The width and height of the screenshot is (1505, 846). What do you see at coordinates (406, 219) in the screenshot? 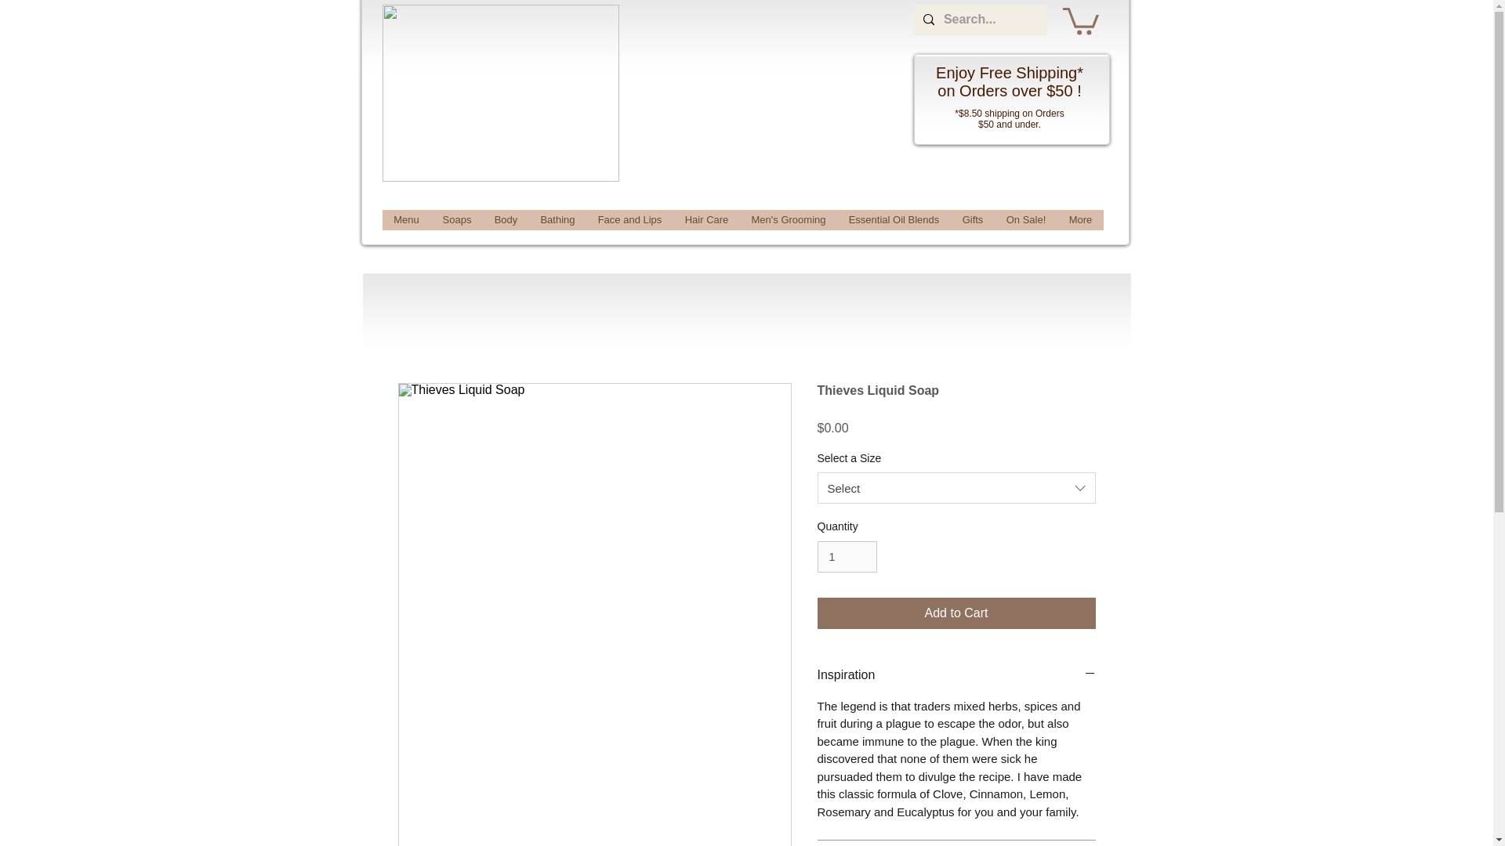
I see `Menu` at bounding box center [406, 219].